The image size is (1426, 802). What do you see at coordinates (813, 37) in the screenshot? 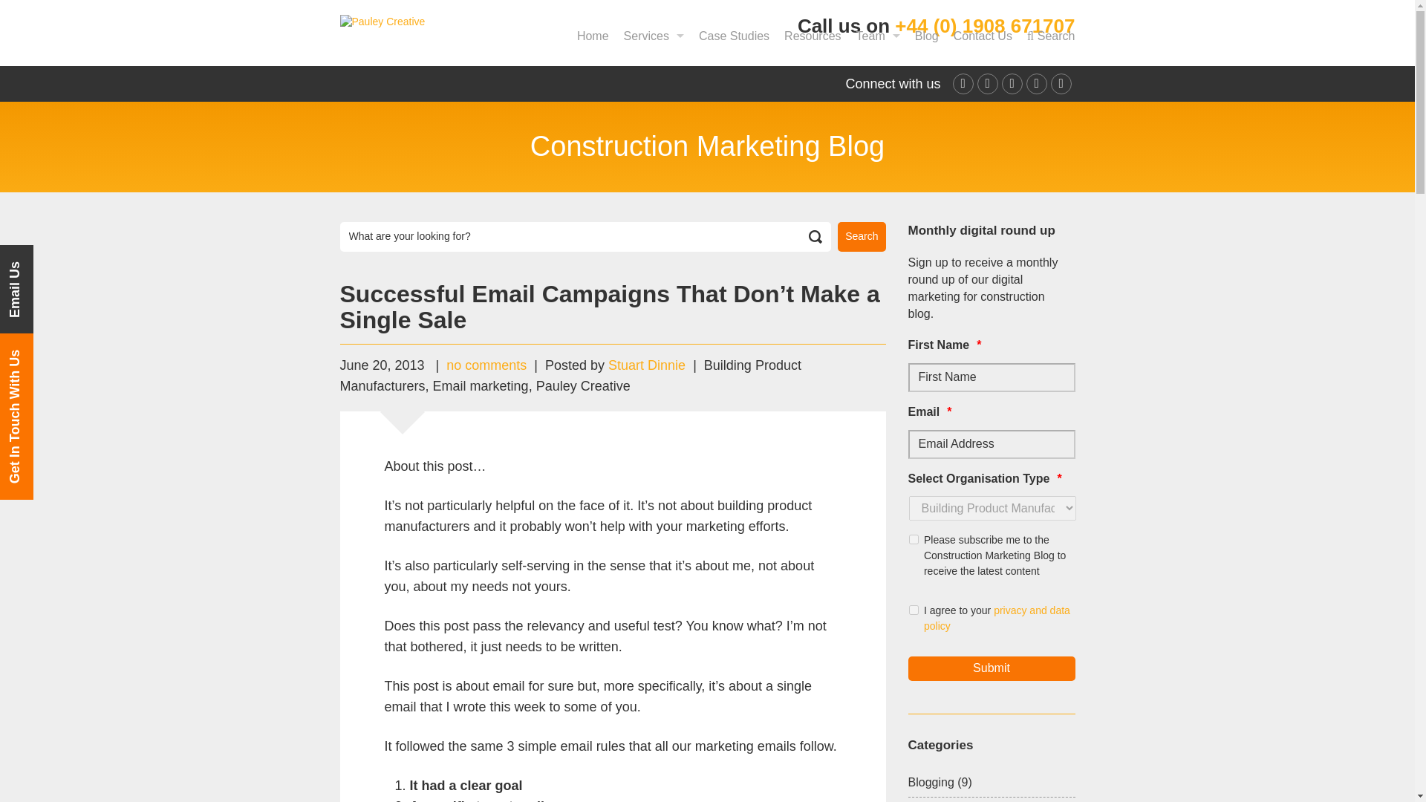
I see `Ebooks and Training` at bounding box center [813, 37].